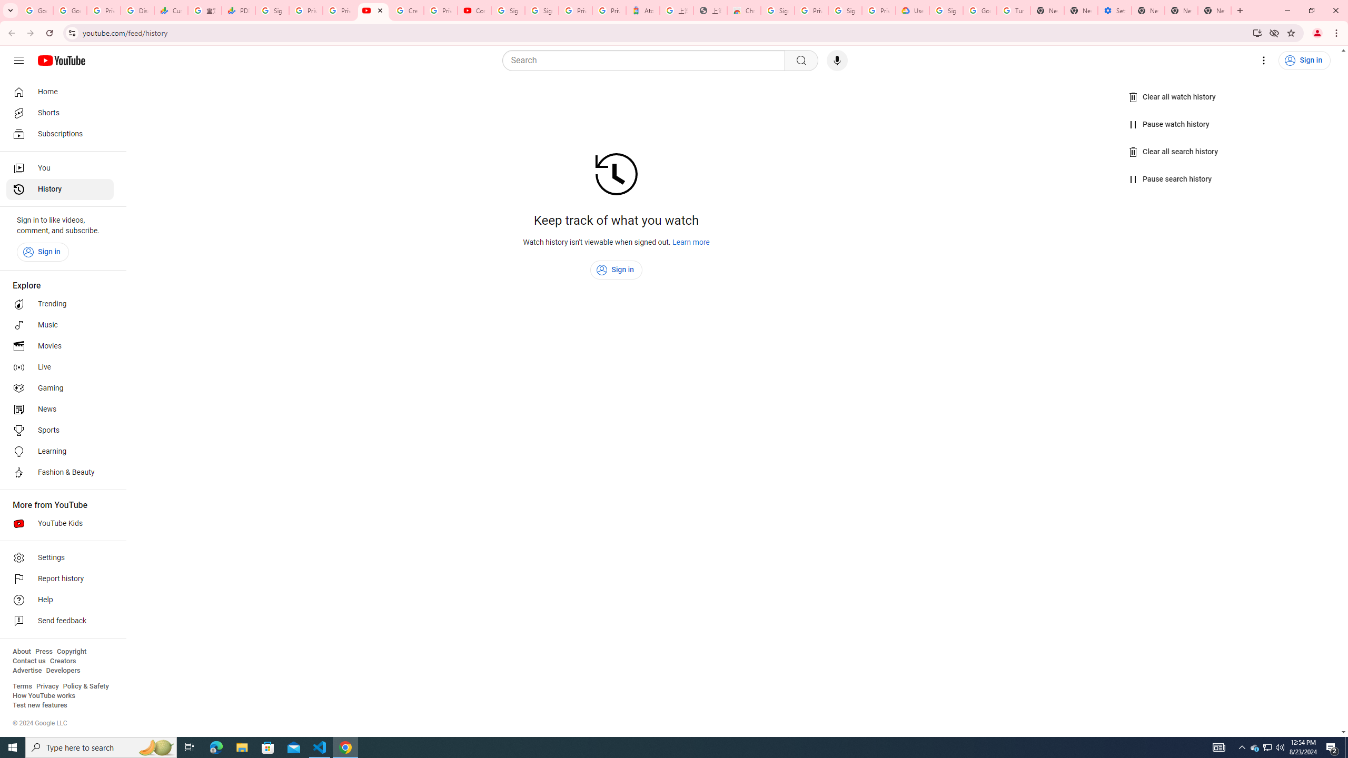 The image size is (1348, 758). What do you see at coordinates (1257, 33) in the screenshot?
I see `Install YouTube` at bounding box center [1257, 33].